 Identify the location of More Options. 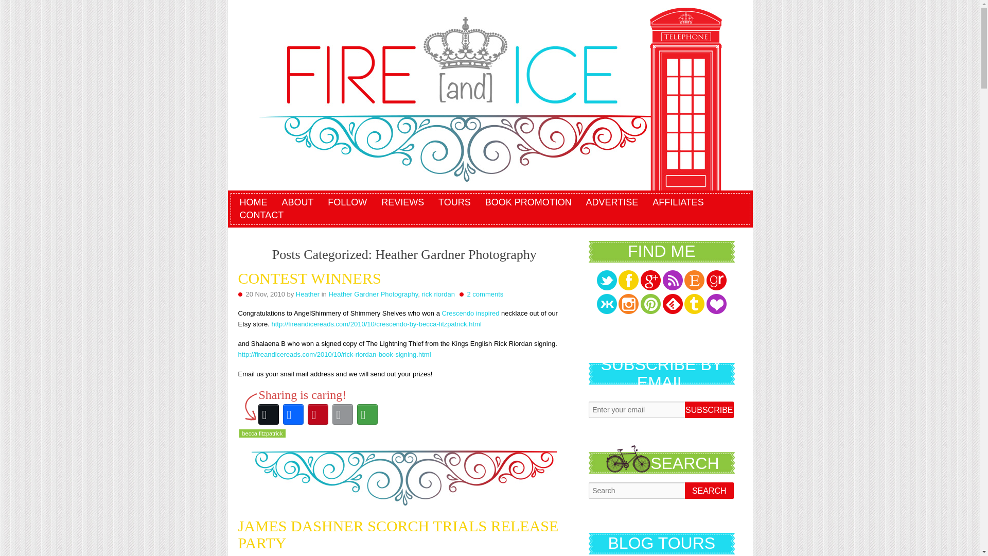
(367, 414).